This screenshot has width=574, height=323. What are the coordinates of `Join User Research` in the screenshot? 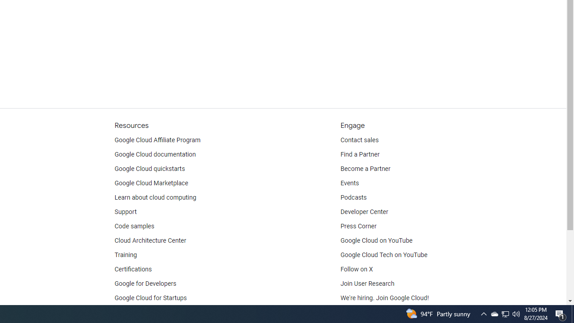 It's located at (368, 284).